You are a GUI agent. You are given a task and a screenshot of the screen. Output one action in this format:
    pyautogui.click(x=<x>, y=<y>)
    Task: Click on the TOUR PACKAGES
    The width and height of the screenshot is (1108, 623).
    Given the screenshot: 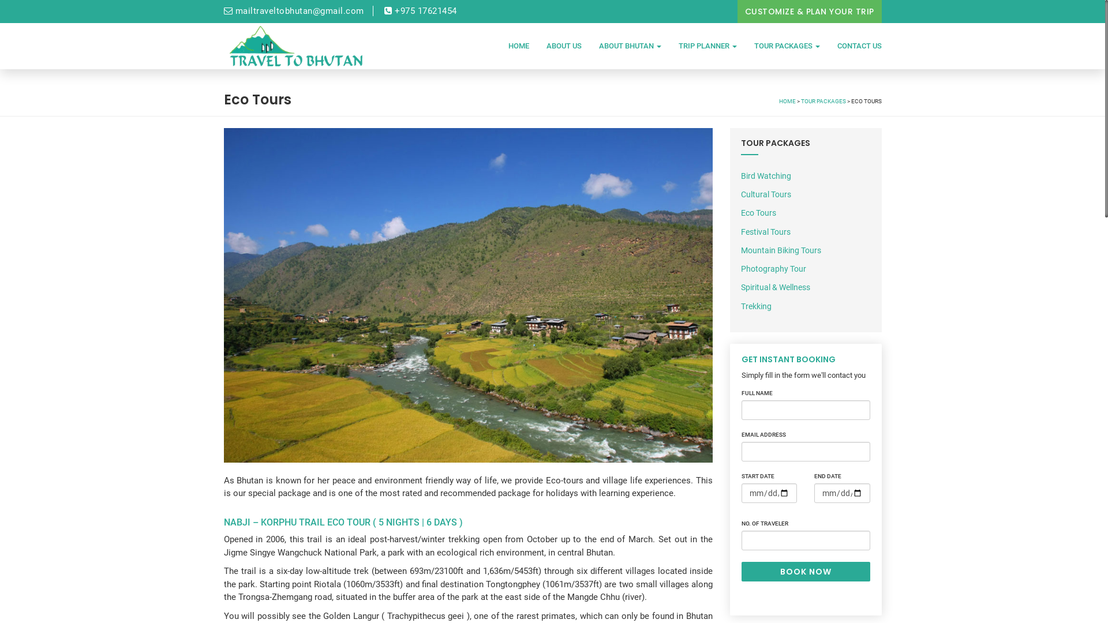 What is the action you would take?
    pyautogui.click(x=823, y=102)
    